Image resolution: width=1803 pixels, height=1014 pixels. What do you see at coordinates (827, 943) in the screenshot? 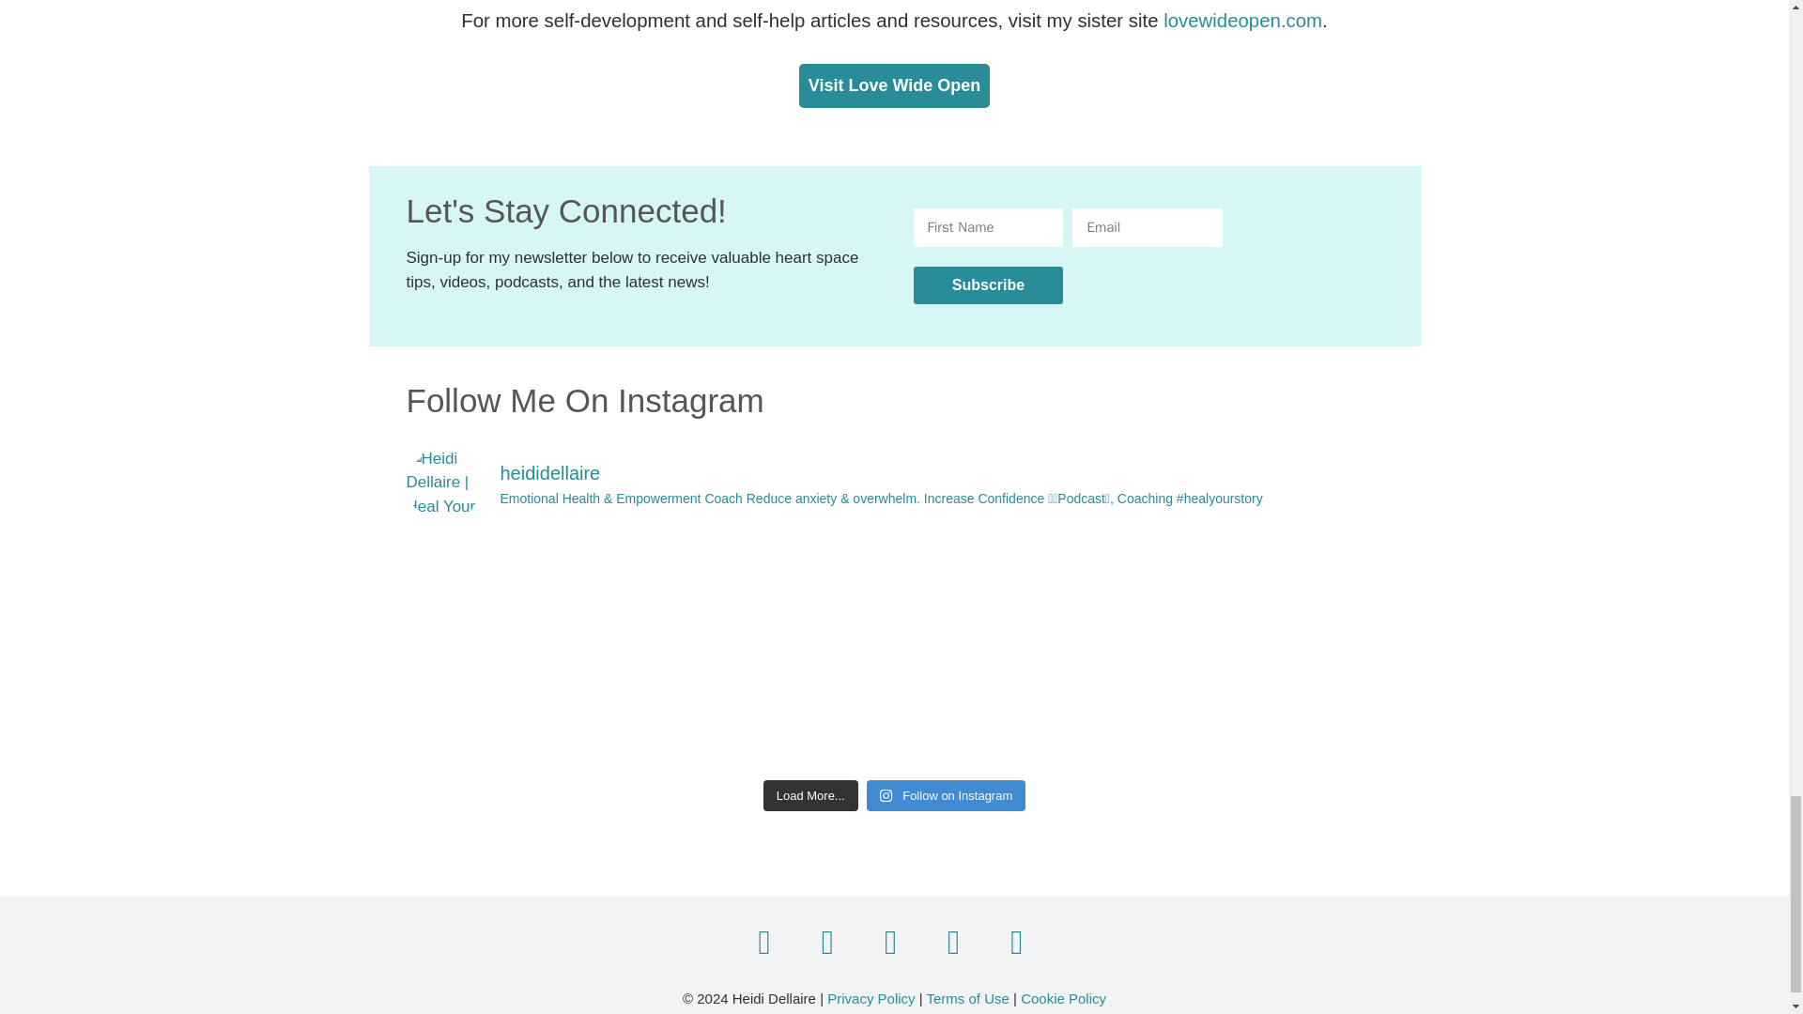
I see `Twitter` at bounding box center [827, 943].